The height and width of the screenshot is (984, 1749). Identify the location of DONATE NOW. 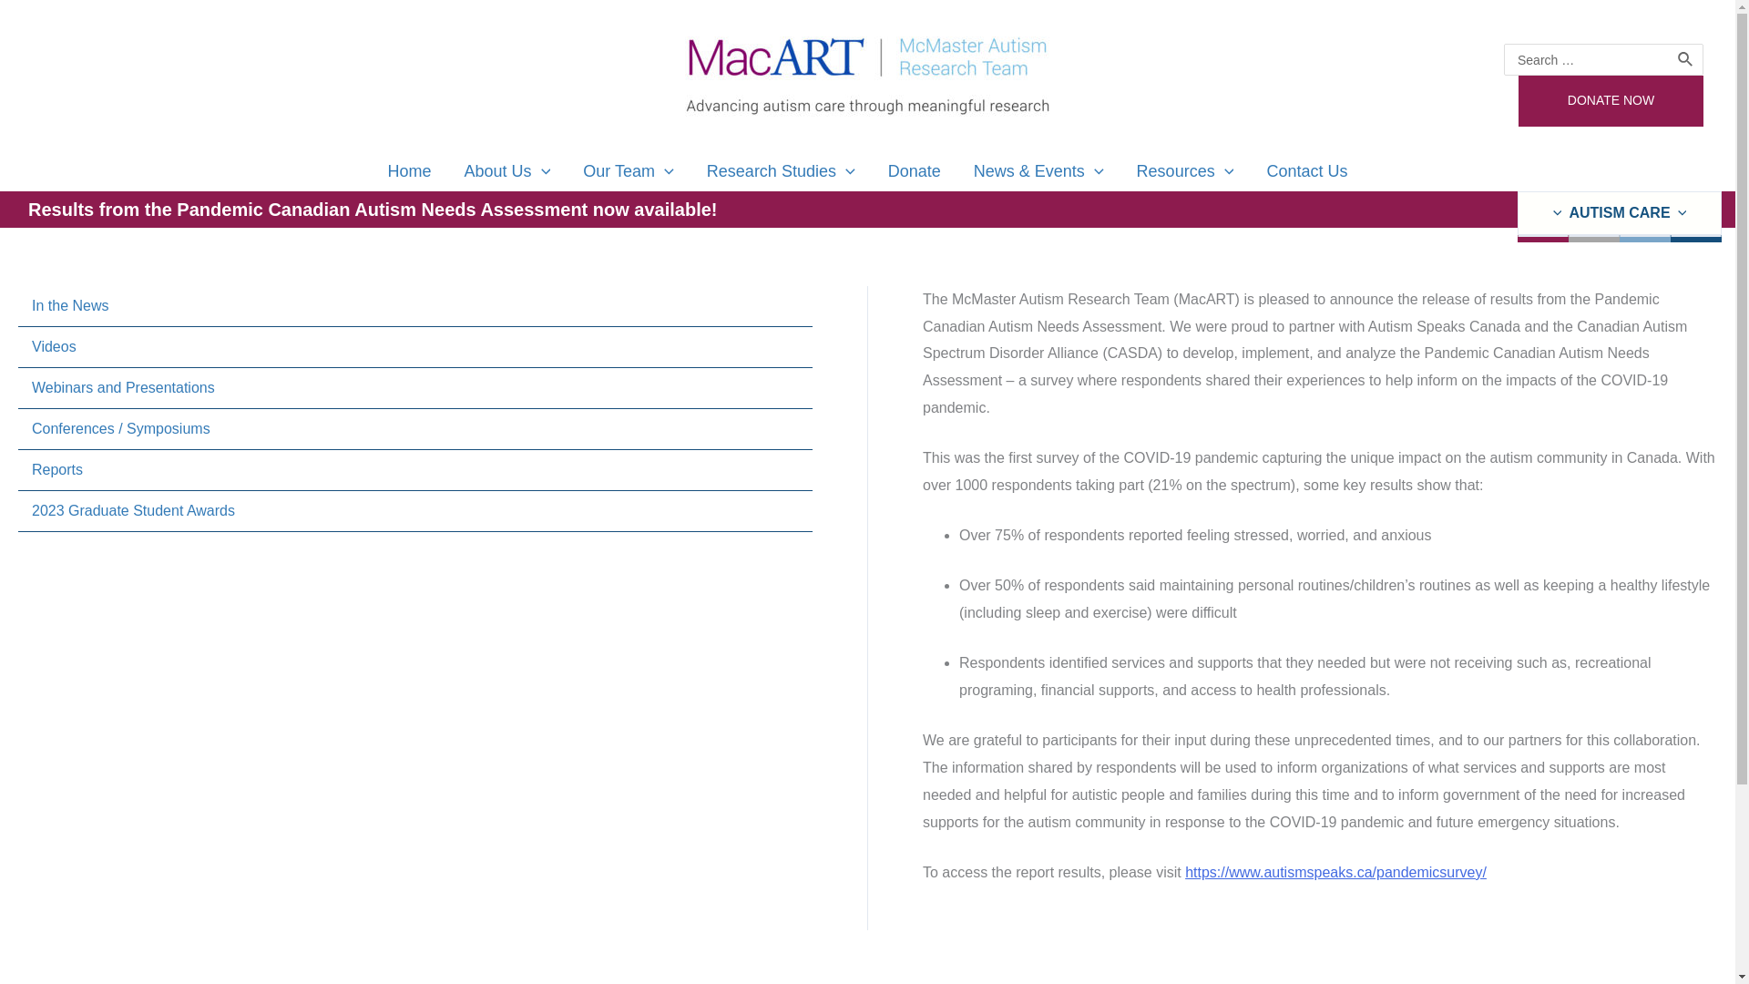
(1611, 101).